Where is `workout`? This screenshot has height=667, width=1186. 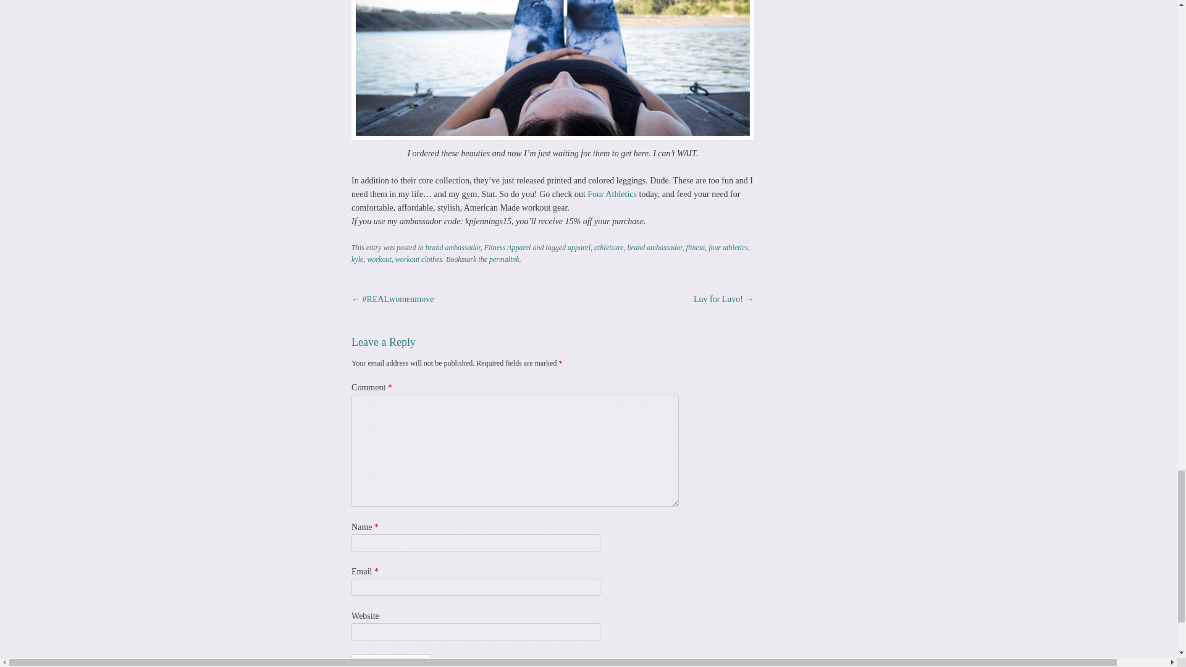
workout is located at coordinates (379, 259).